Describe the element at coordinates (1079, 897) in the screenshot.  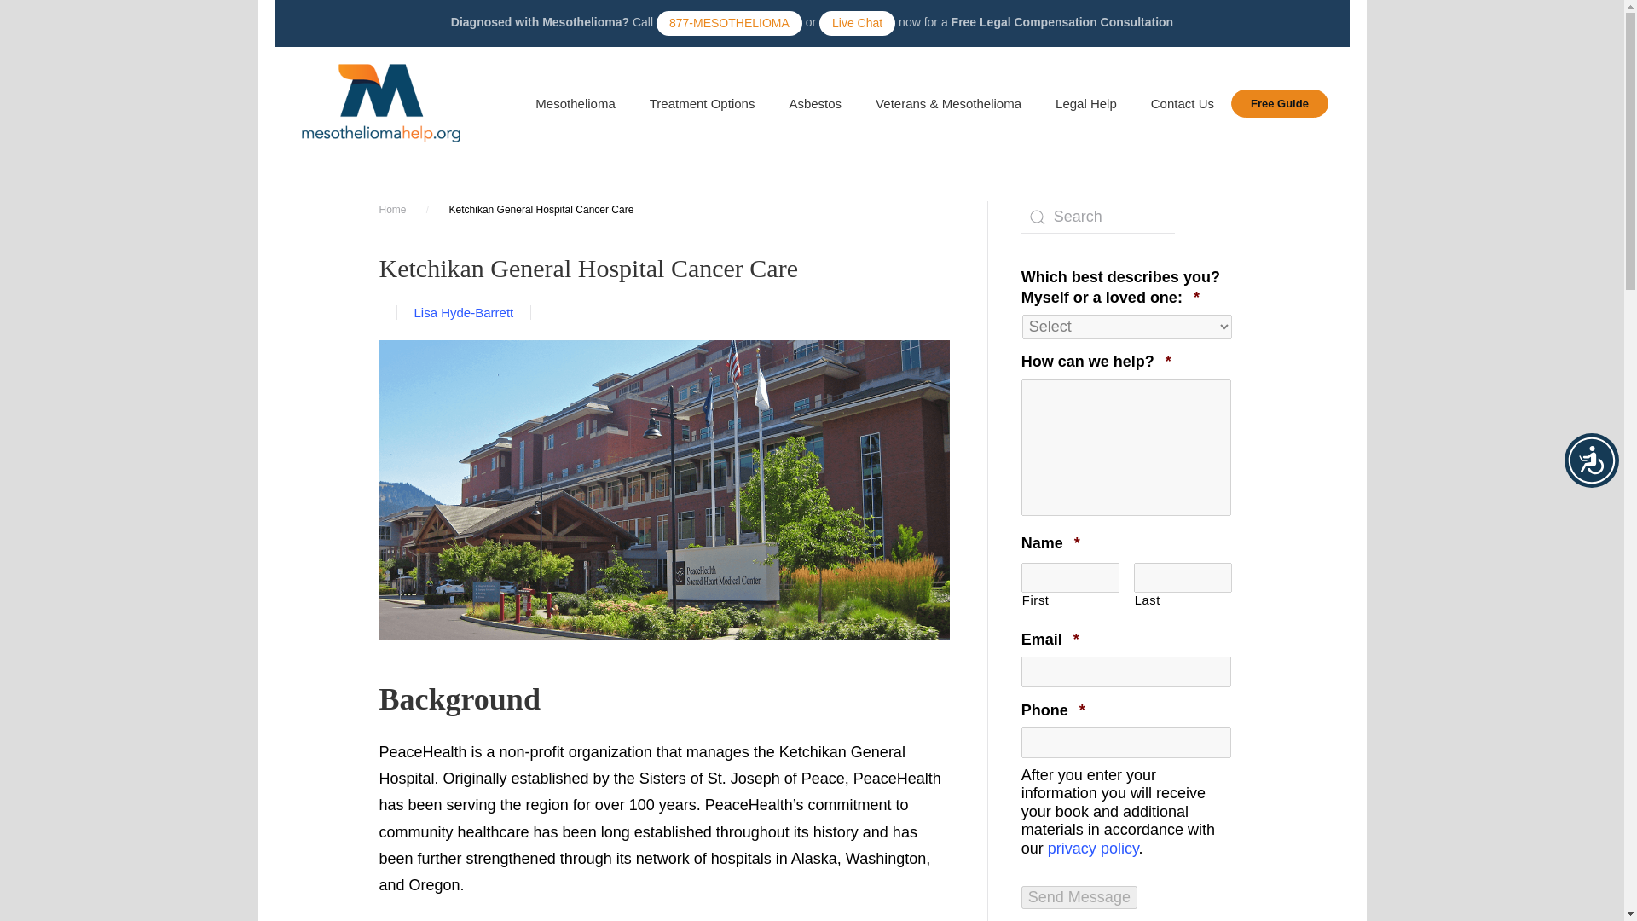
I see `Send Message` at that location.